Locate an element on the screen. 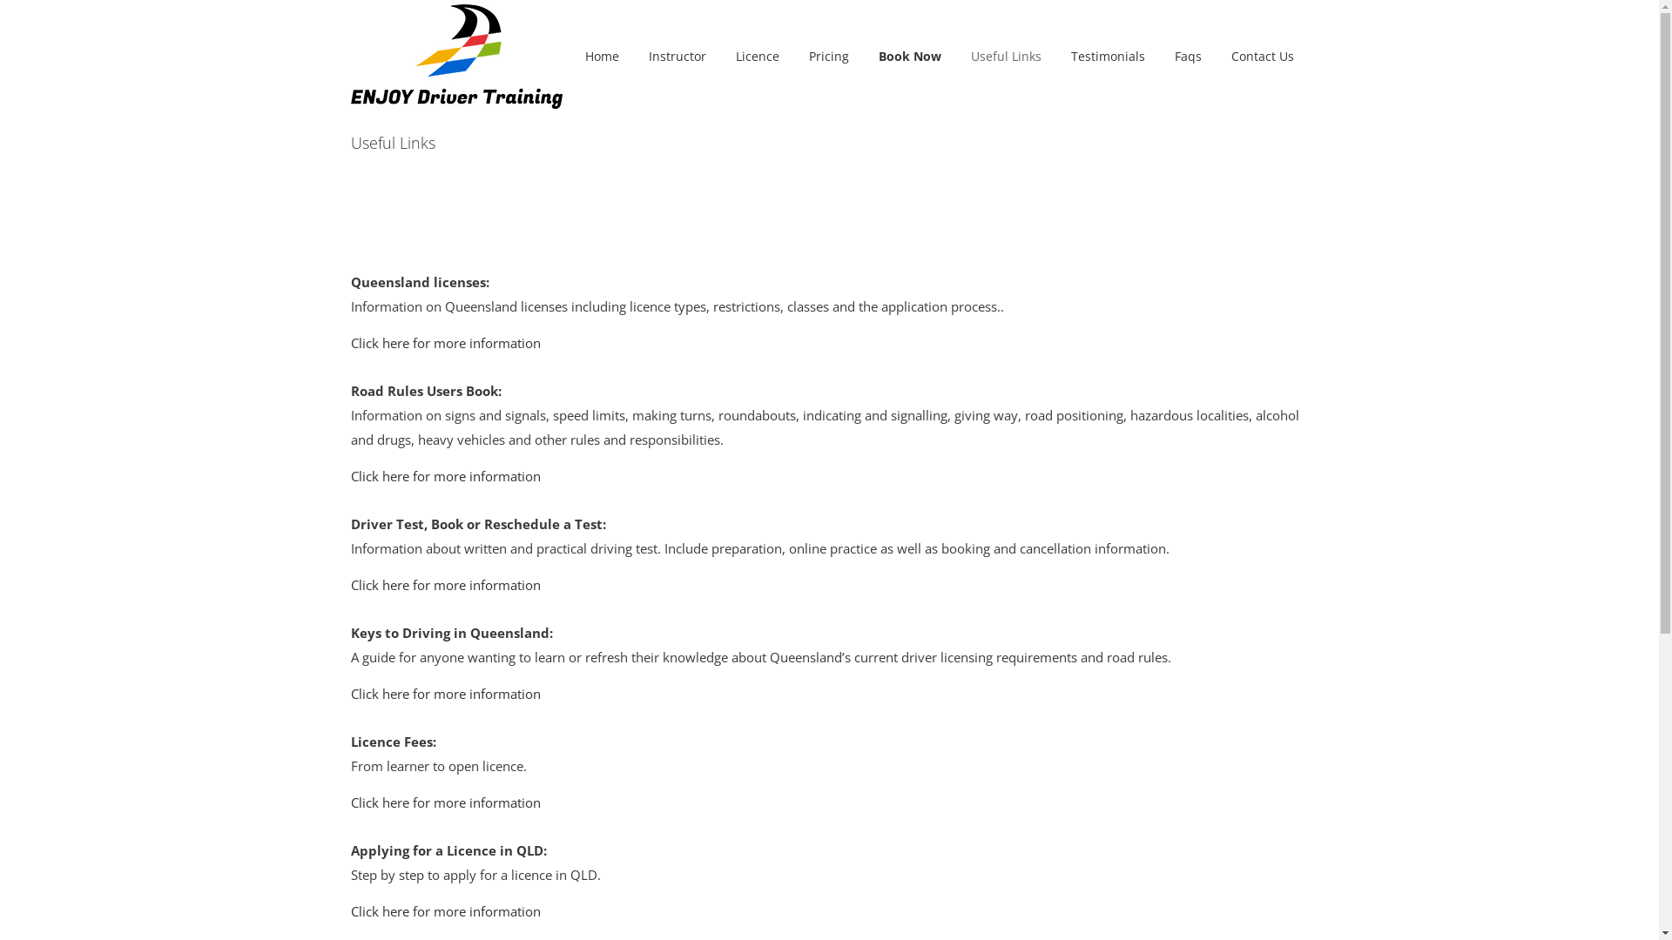 Image resolution: width=1672 pixels, height=940 pixels. Licence is located at coordinates (758, 57).